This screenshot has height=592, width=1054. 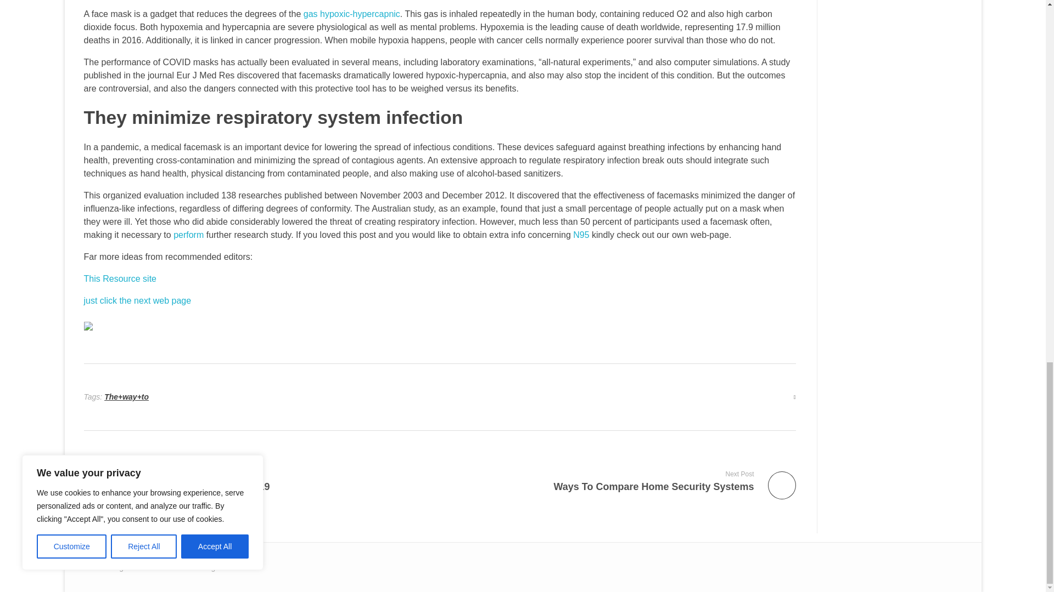 I want to click on perform, so click(x=137, y=300).